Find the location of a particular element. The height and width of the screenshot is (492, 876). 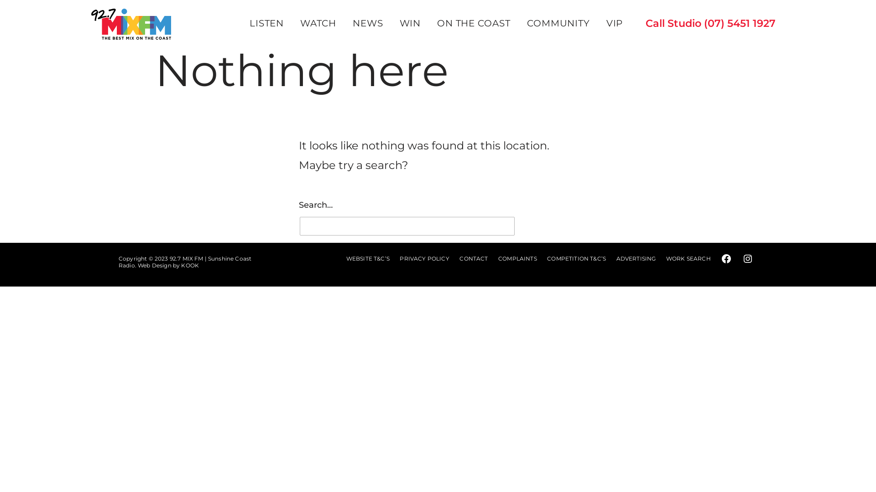

PRIVACY POLICY is located at coordinates (424, 259).